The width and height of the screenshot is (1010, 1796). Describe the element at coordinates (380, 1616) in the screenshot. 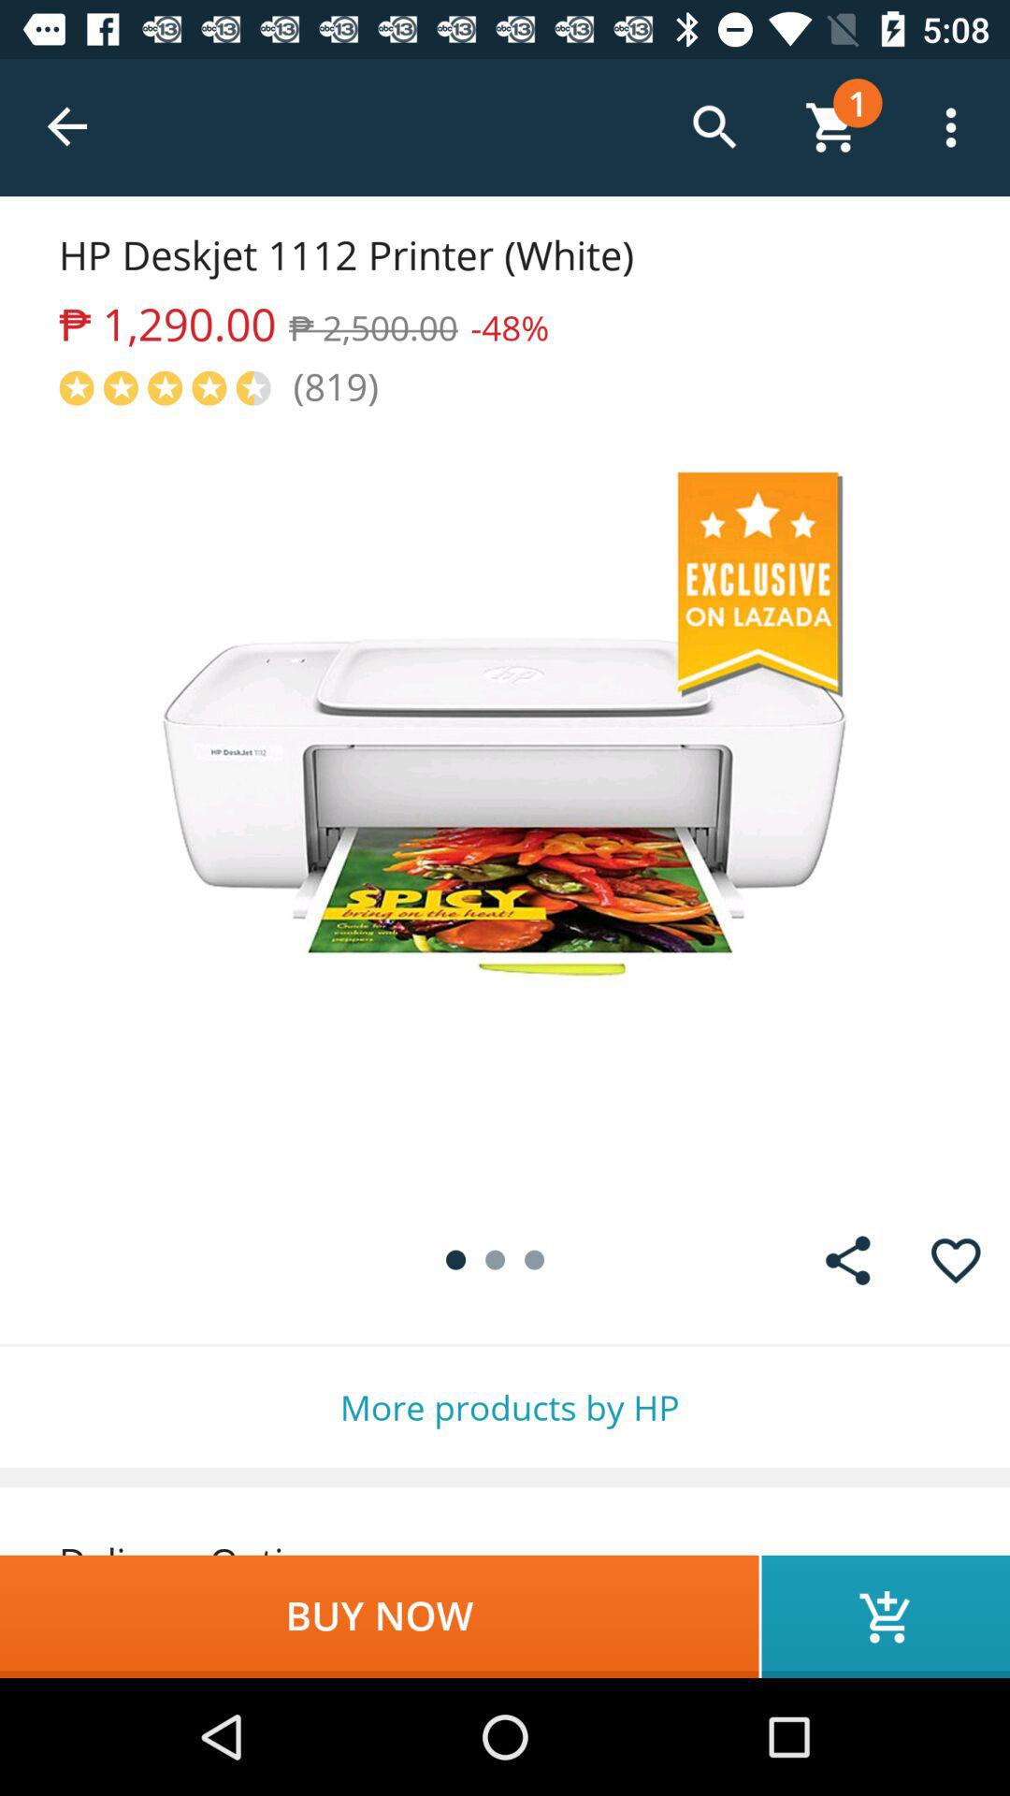

I see `choose the item below the delivery options icon` at that location.